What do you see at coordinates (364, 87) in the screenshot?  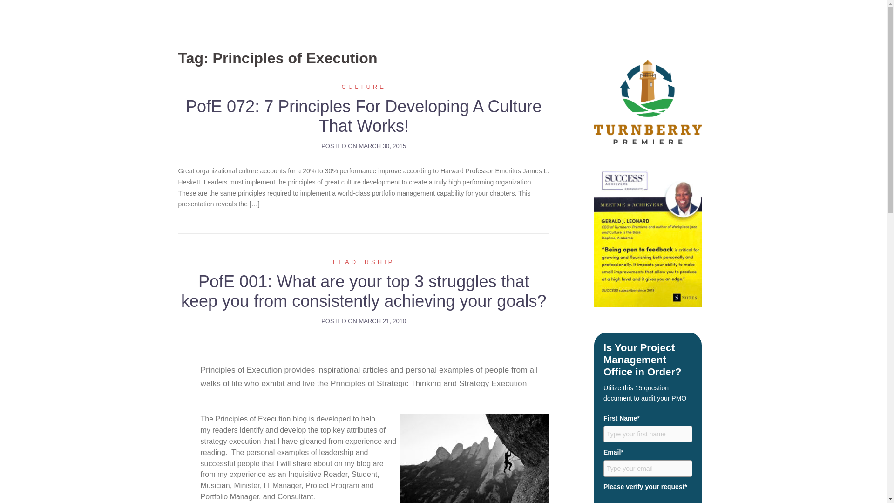 I see `Culture` at bounding box center [364, 87].